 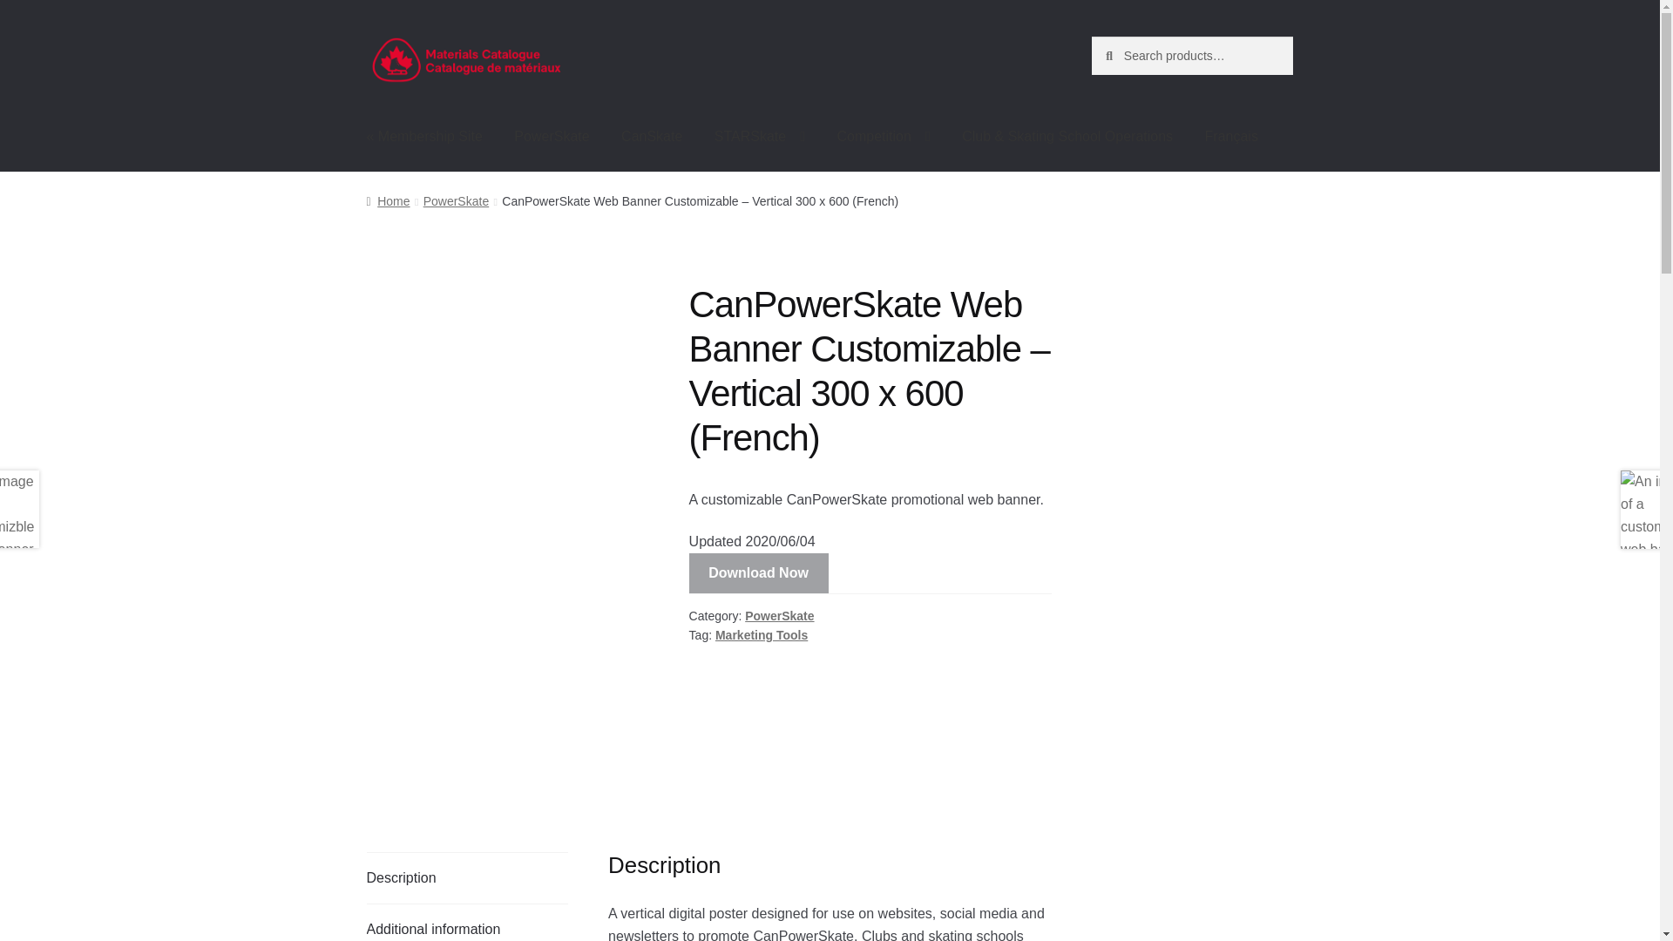 What do you see at coordinates (883, 136) in the screenshot?
I see `Competition` at bounding box center [883, 136].